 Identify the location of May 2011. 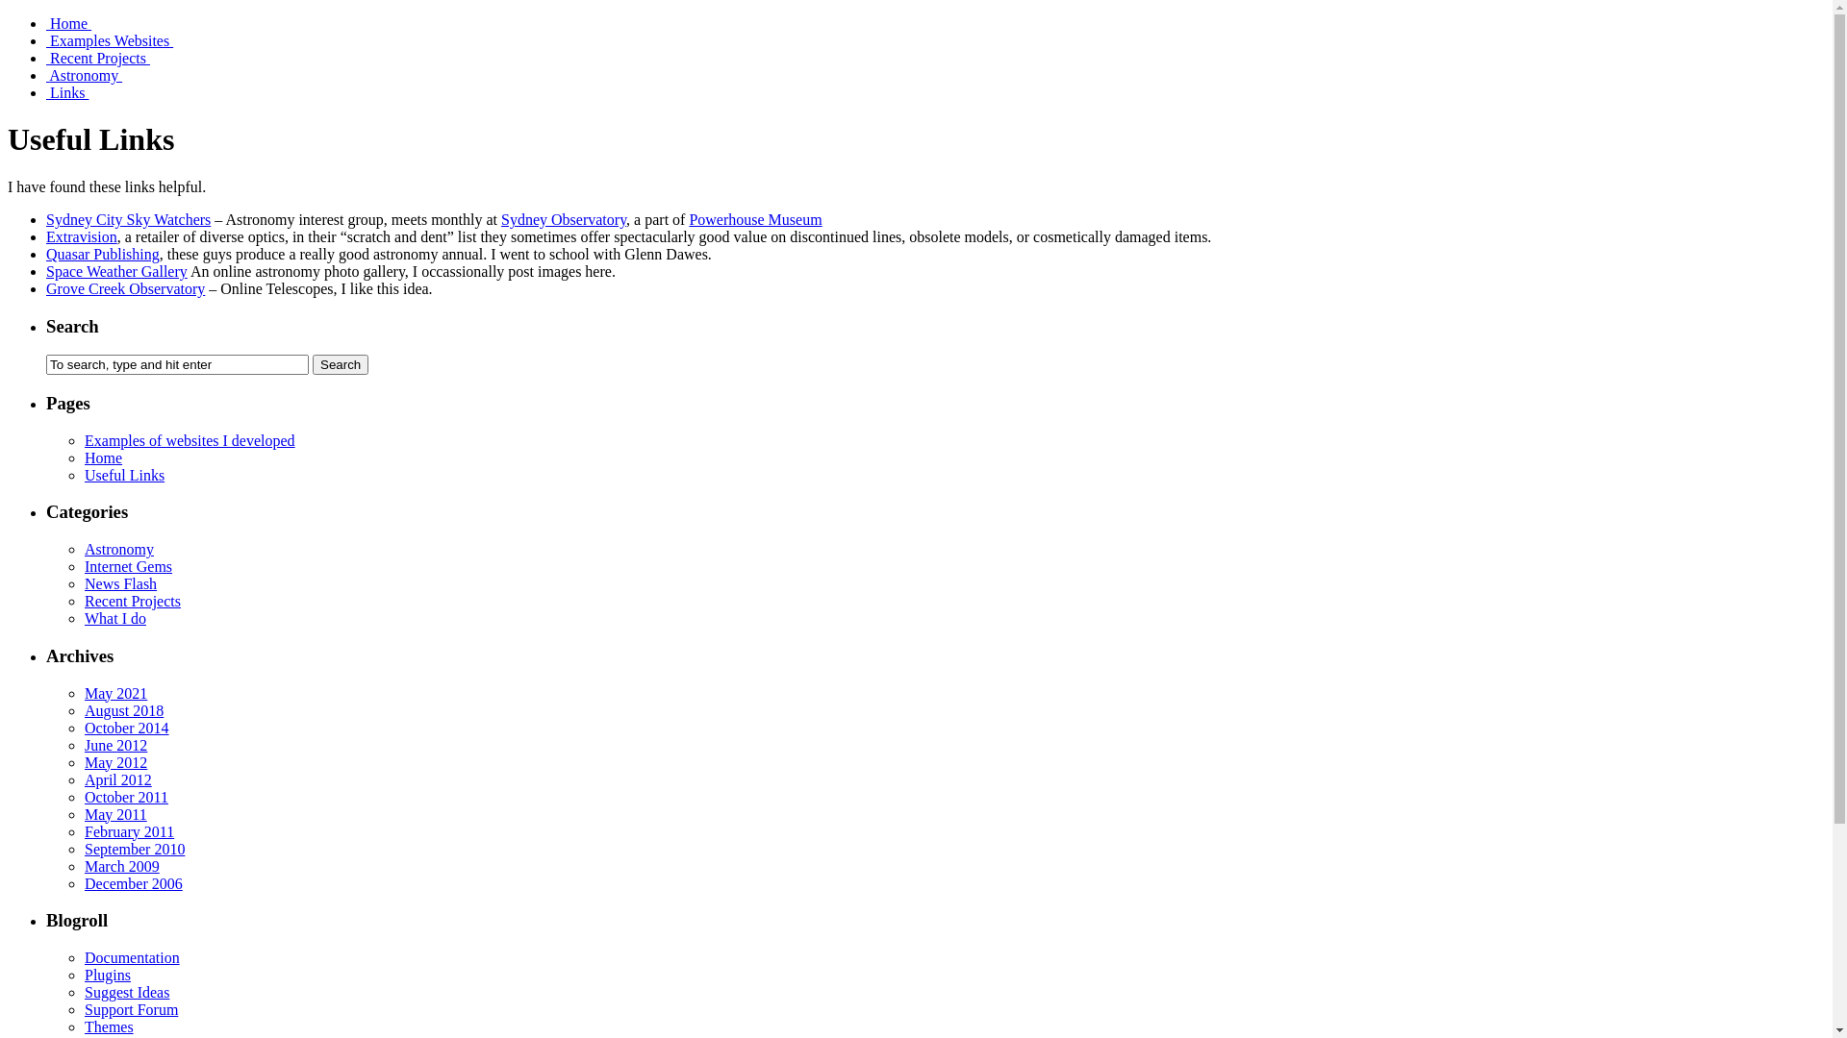
(115, 815).